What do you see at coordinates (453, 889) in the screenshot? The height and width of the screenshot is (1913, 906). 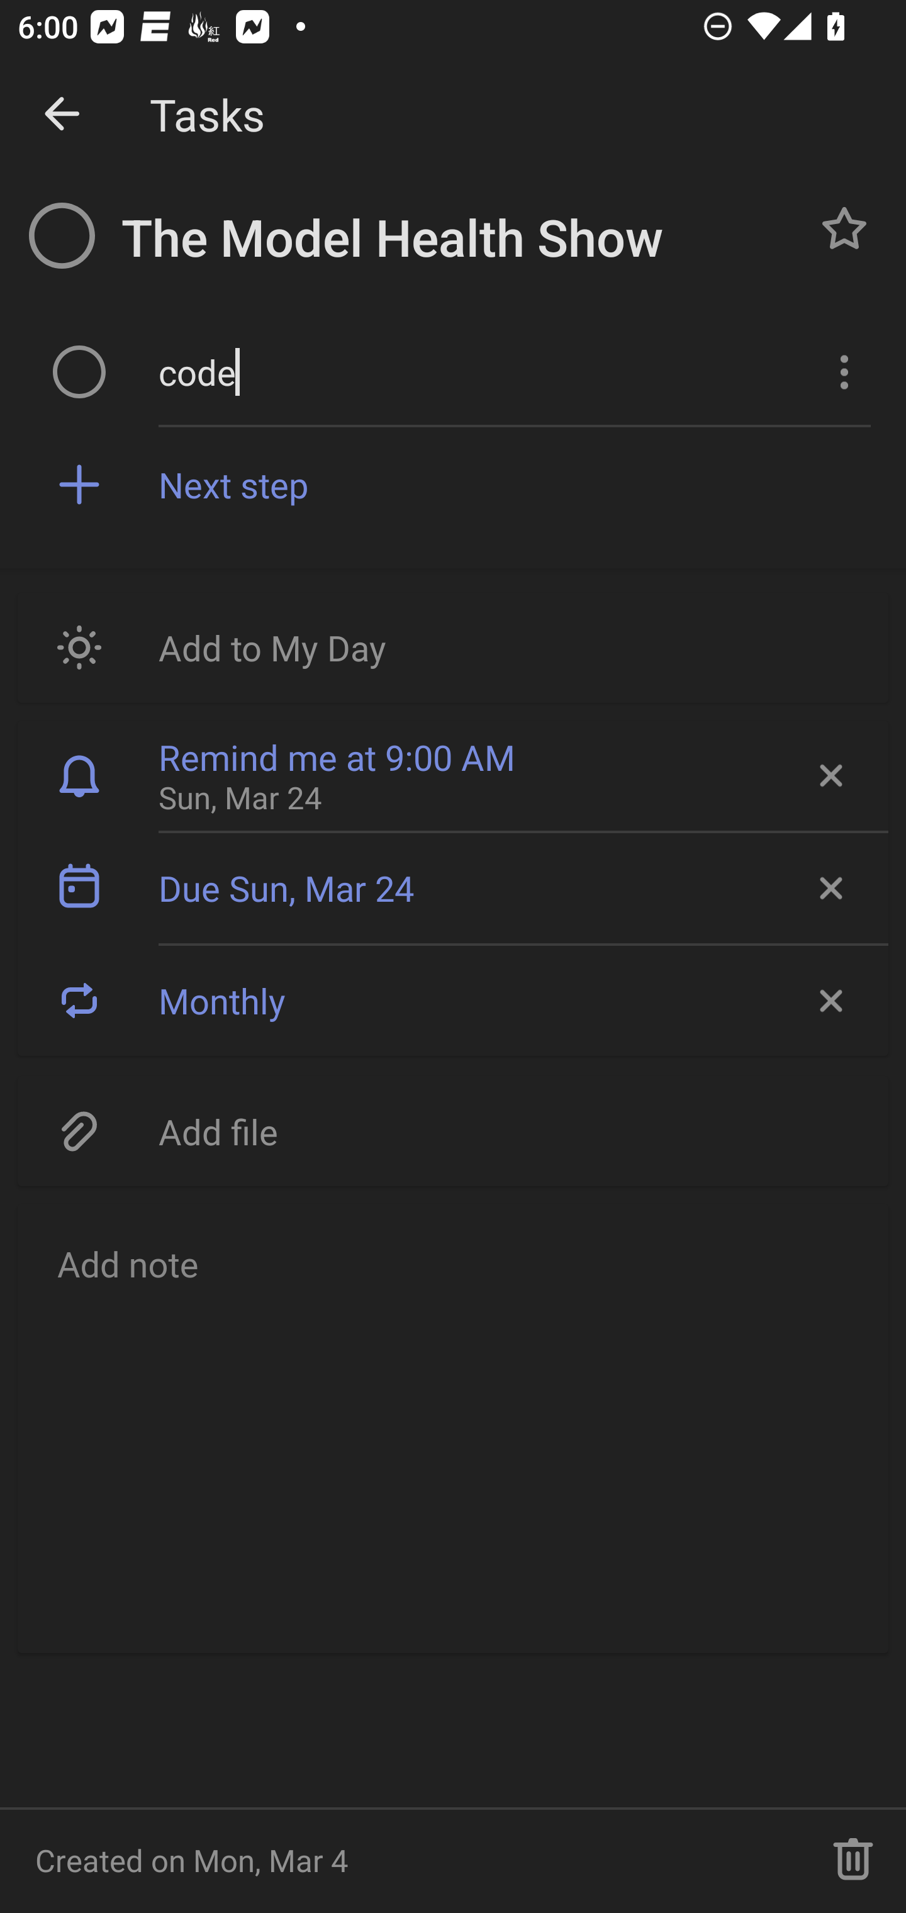 I see `Due Sun, Mar 24 Due Sun, Mar 24 Remove due date` at bounding box center [453, 889].